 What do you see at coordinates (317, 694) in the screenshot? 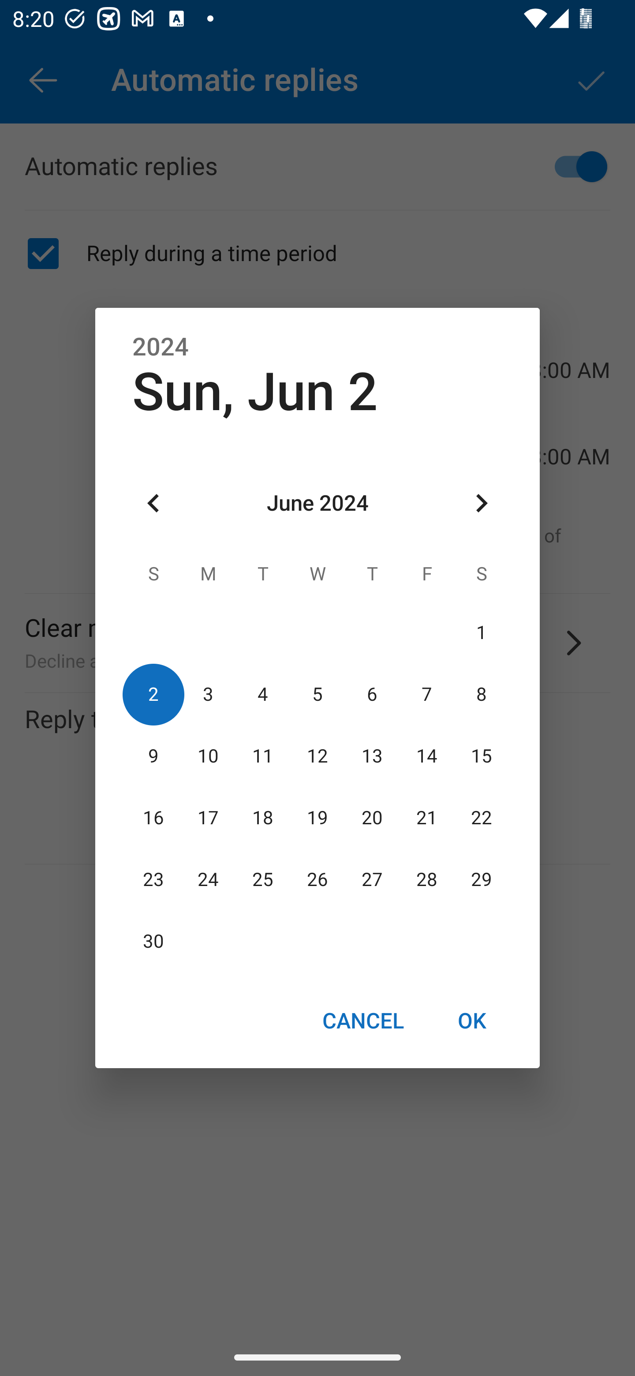
I see `5 05 June 2024` at bounding box center [317, 694].